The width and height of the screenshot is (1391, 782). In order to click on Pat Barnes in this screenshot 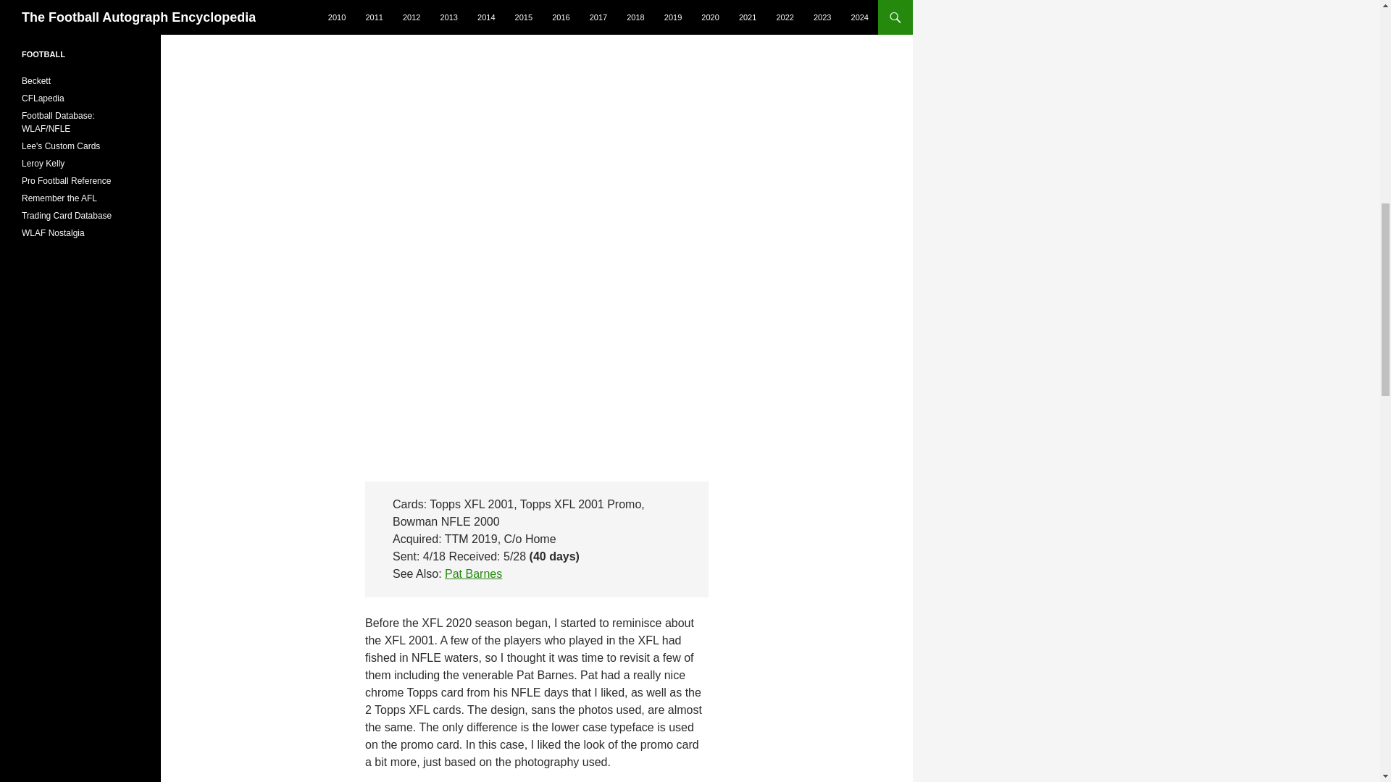, I will do `click(474, 573)`.